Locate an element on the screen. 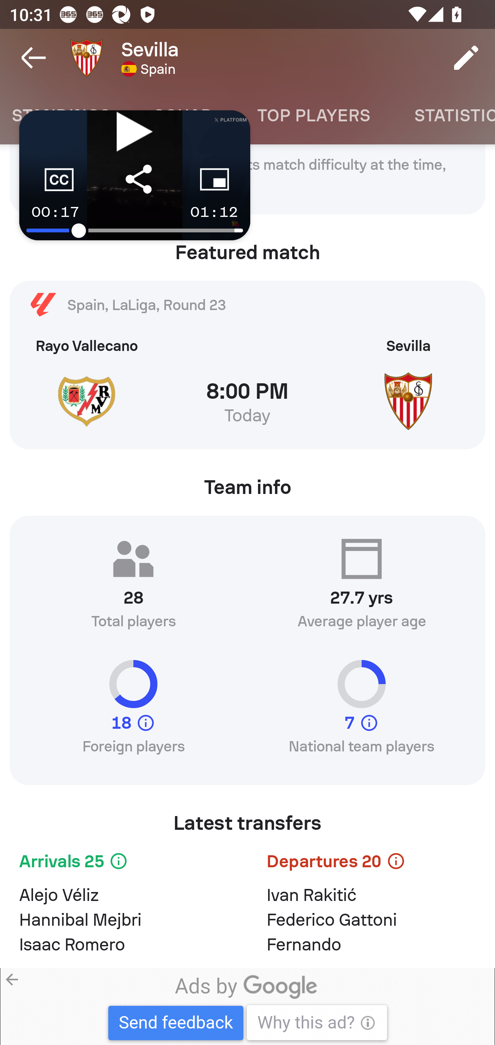 The image size is (495, 1045). 7 National team players is located at coordinates (362, 712).